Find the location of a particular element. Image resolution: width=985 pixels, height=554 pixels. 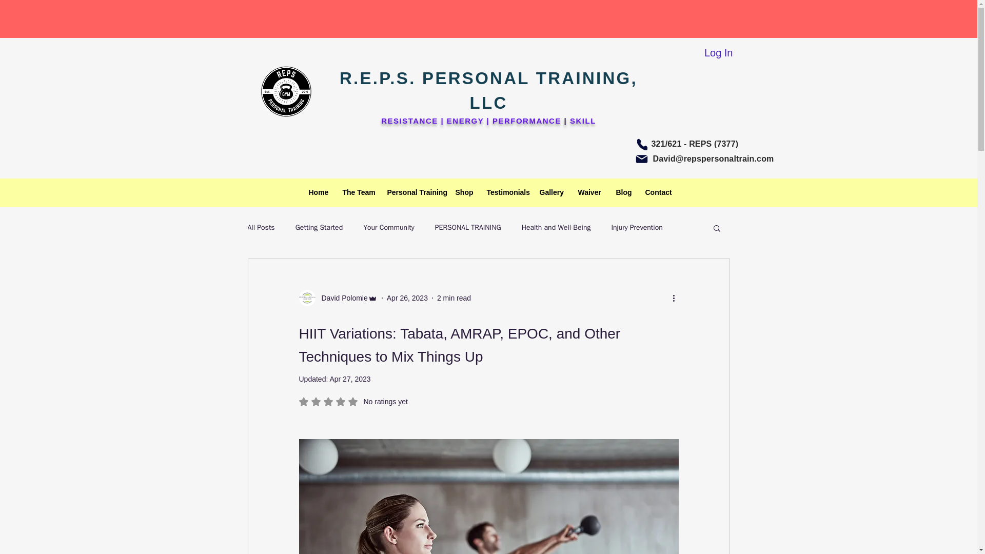

Contact is located at coordinates (657, 192).